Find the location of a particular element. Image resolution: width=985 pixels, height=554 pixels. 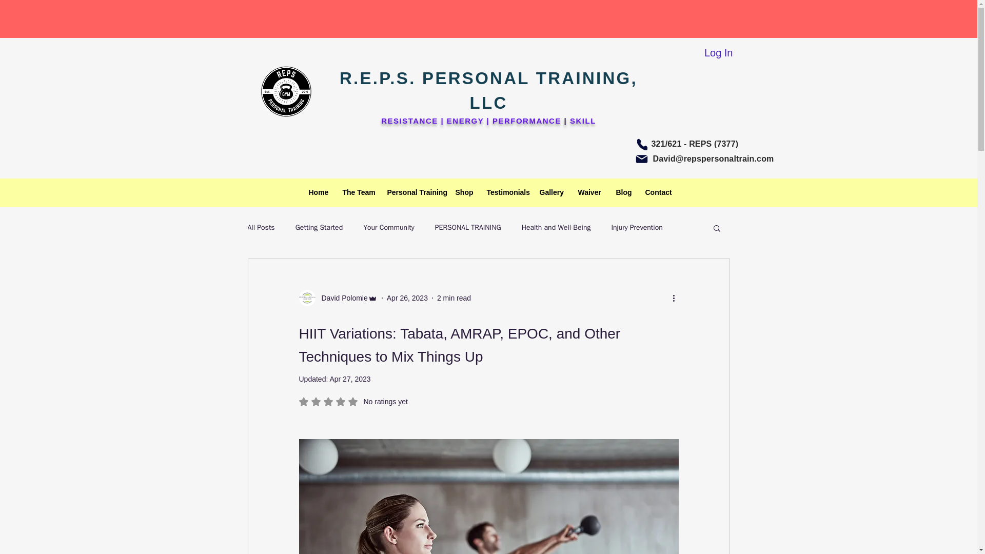

Contact is located at coordinates (657, 192).